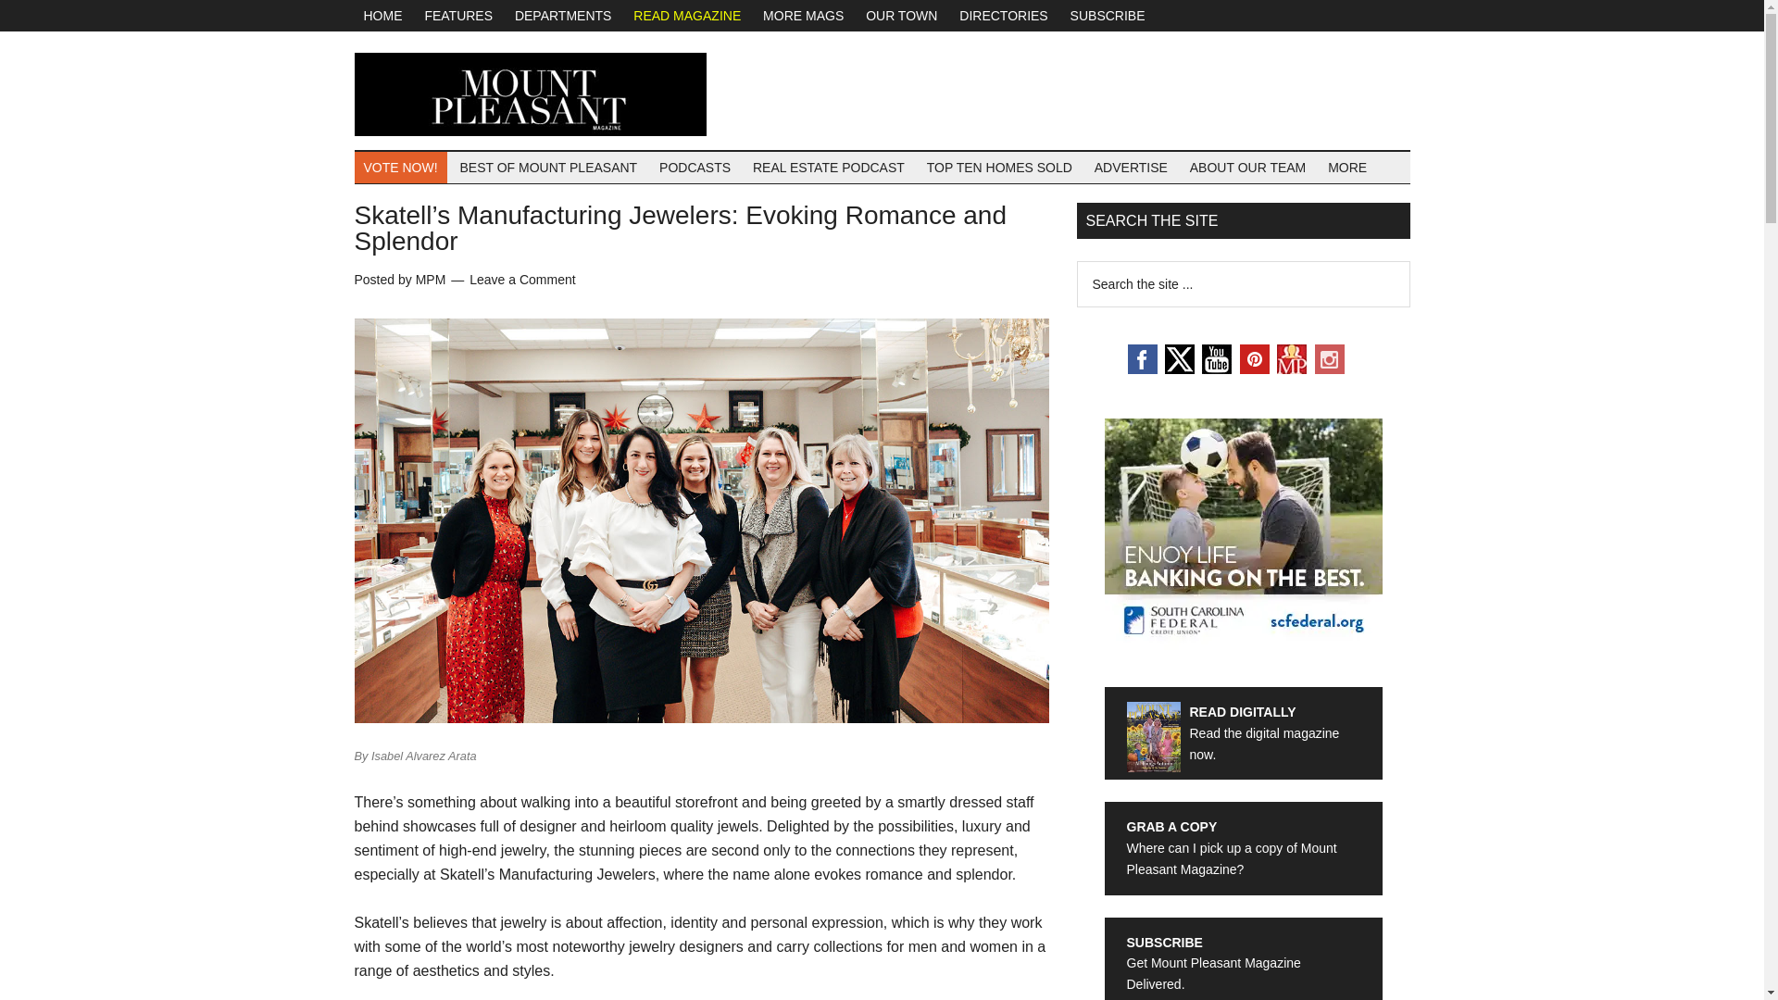 The width and height of the screenshot is (1778, 1000). Describe the element at coordinates (1180, 369) in the screenshot. I see `We're on Twitter` at that location.